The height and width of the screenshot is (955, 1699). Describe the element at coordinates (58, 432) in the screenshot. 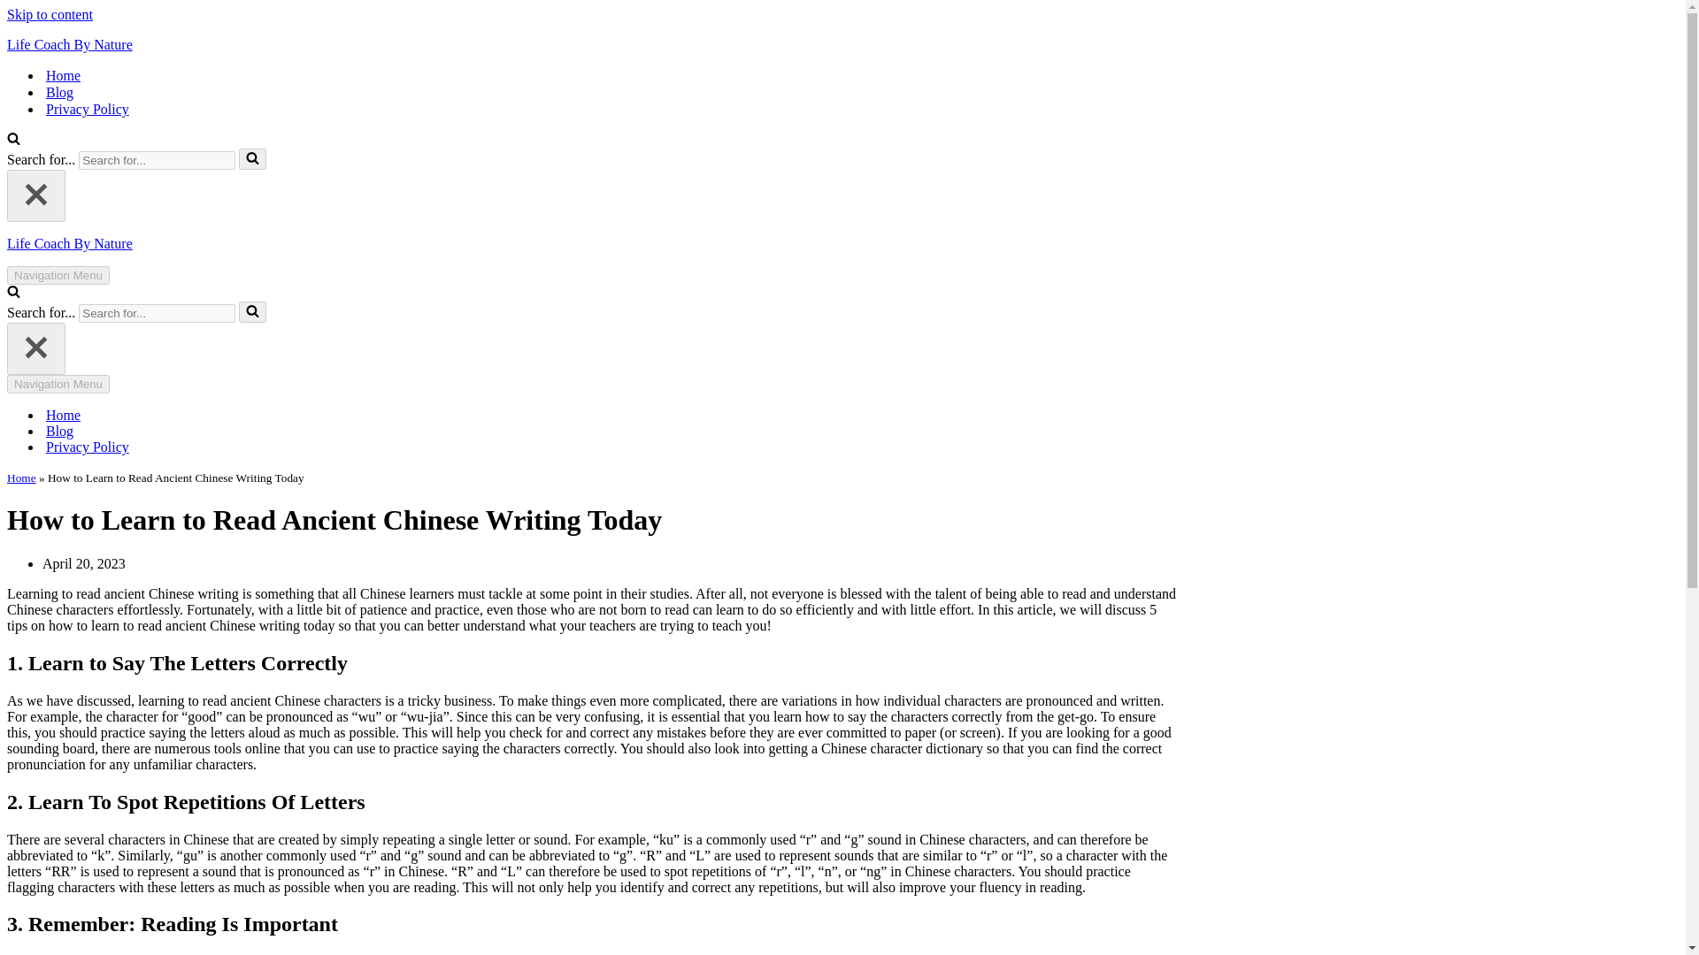

I see `Blog` at that location.